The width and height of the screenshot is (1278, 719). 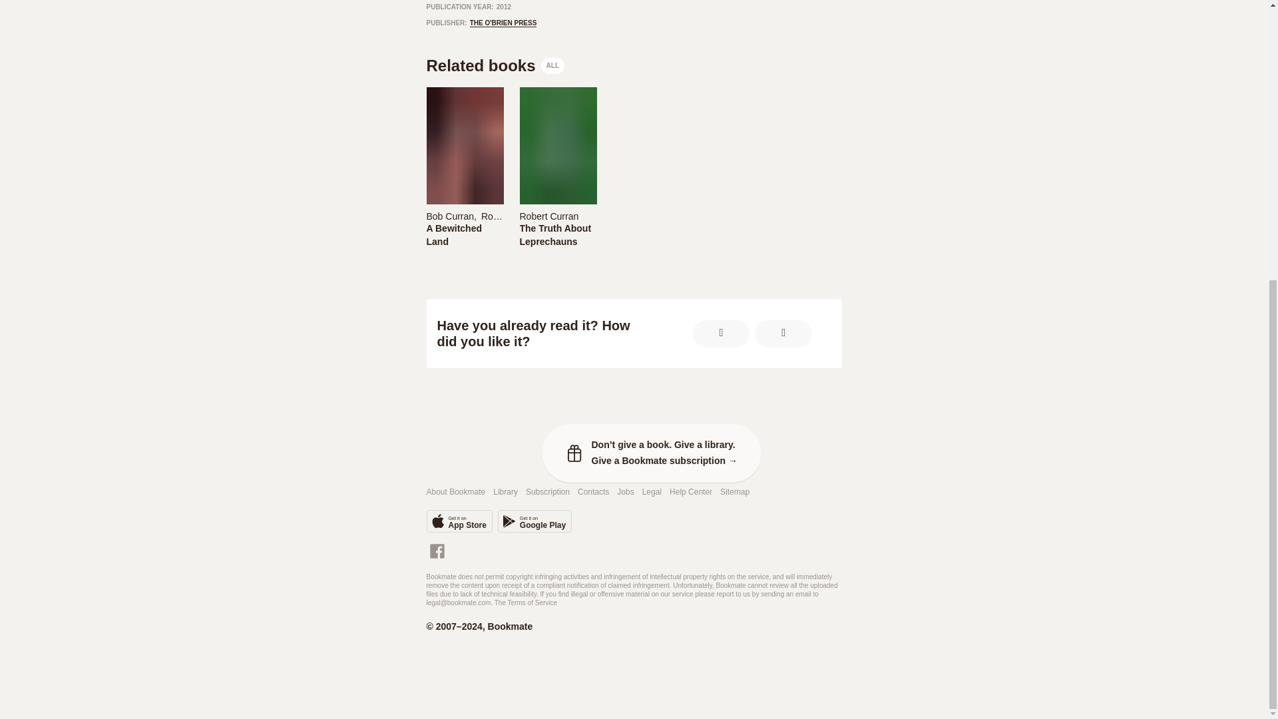 What do you see at coordinates (691, 493) in the screenshot?
I see `The Truth About Leprechauns` at bounding box center [691, 493].